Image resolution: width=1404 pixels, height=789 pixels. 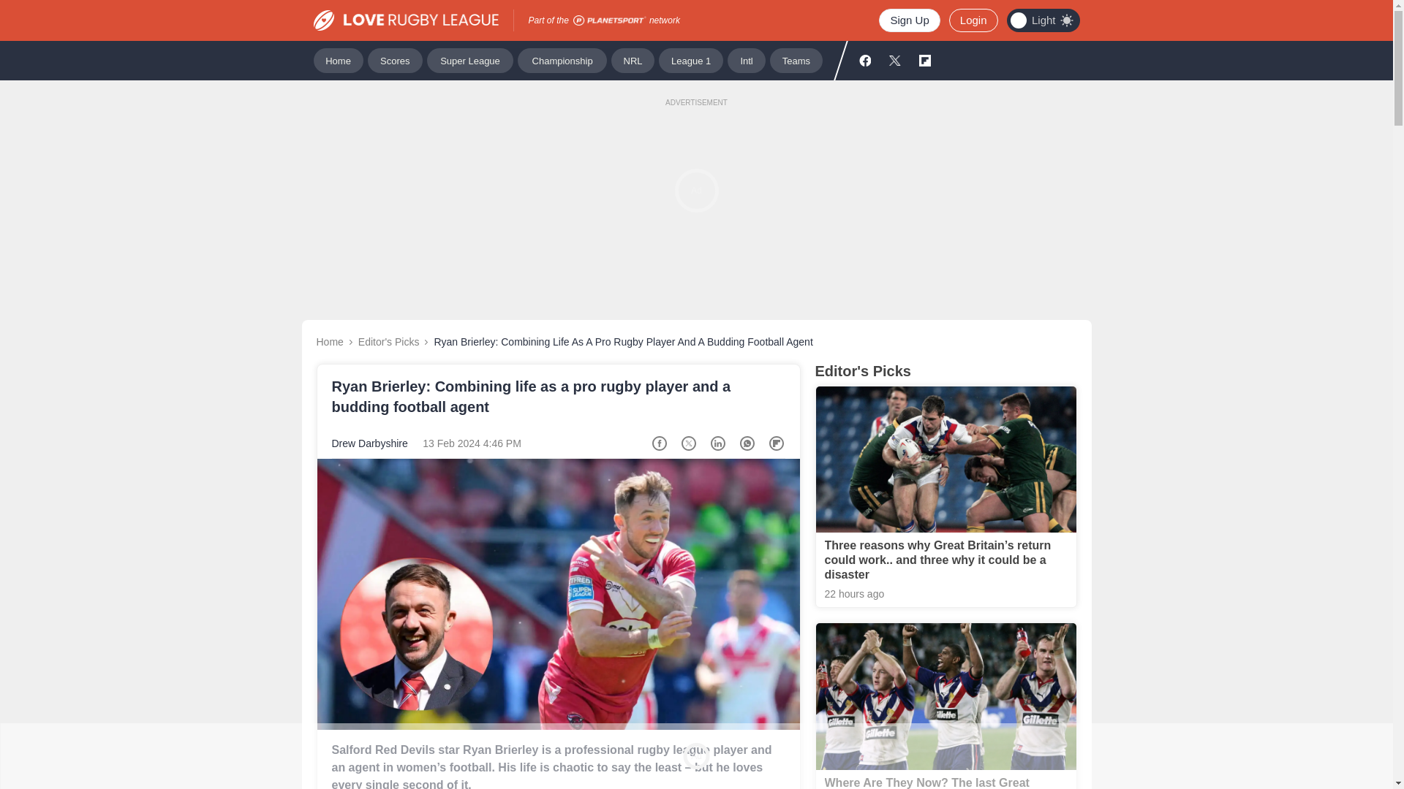 What do you see at coordinates (562, 60) in the screenshot?
I see `Championship` at bounding box center [562, 60].